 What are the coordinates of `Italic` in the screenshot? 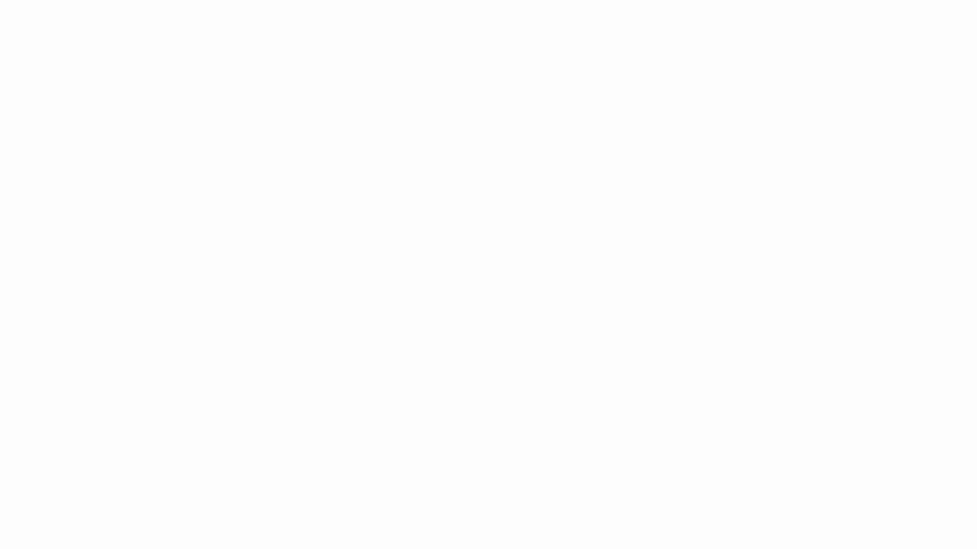 It's located at (159, 91).